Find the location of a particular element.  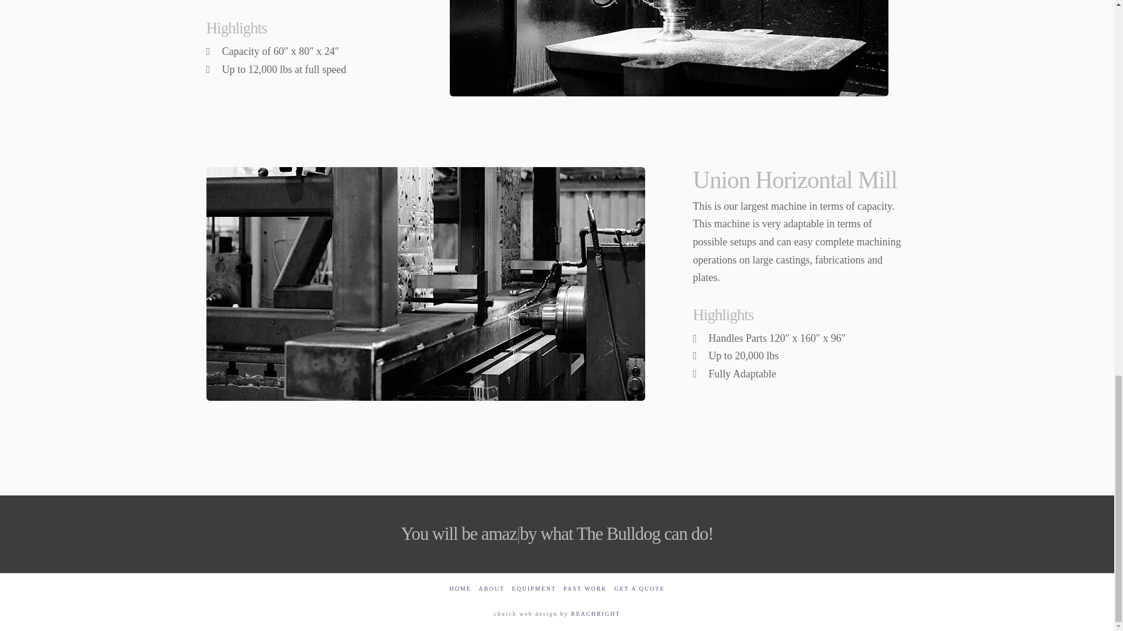

PAST WORK is located at coordinates (585, 589).